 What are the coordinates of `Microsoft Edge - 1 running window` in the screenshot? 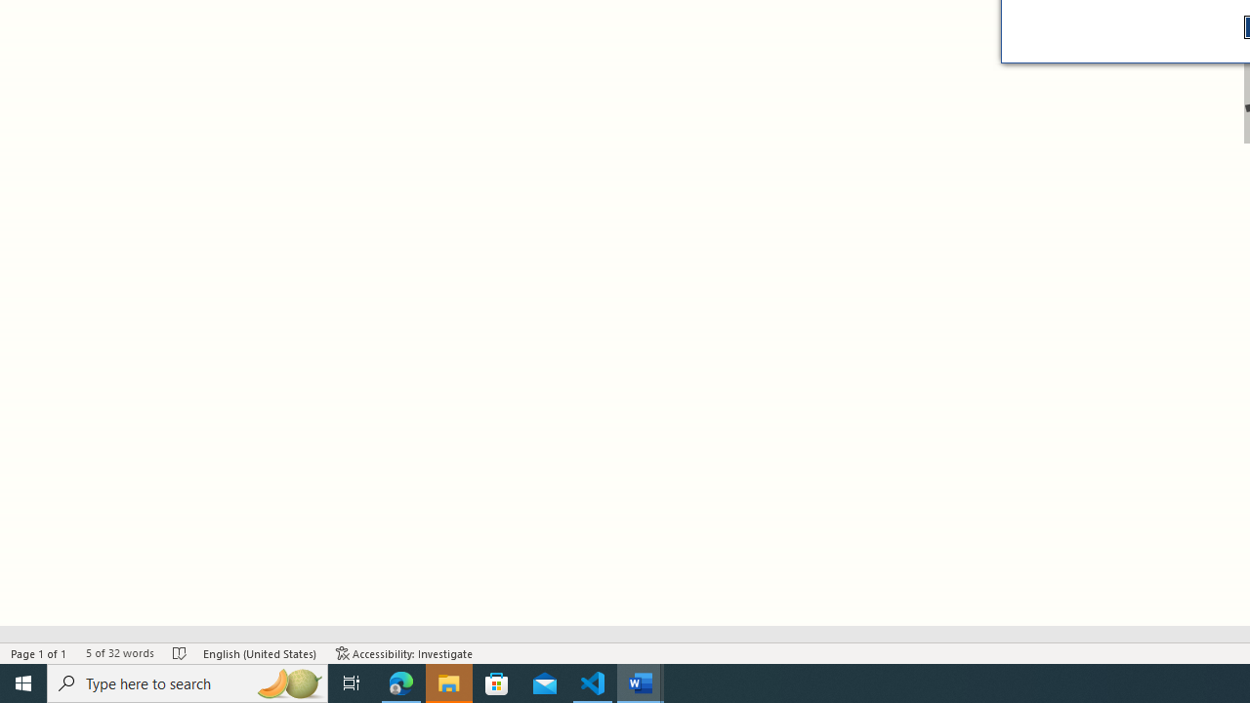 It's located at (401, 683).